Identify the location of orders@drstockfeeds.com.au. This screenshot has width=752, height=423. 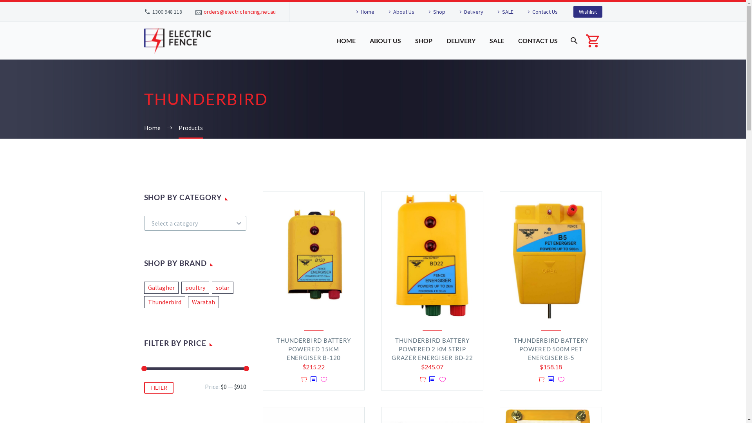
(183, 221).